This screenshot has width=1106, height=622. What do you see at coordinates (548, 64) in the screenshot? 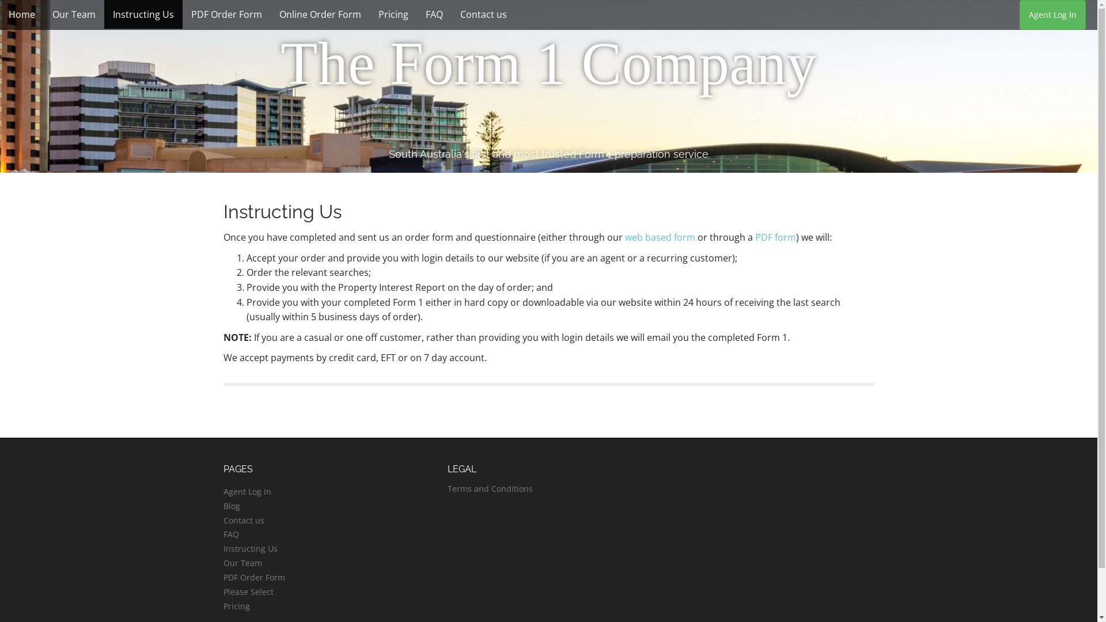
I see `The Form 1 Company` at bounding box center [548, 64].